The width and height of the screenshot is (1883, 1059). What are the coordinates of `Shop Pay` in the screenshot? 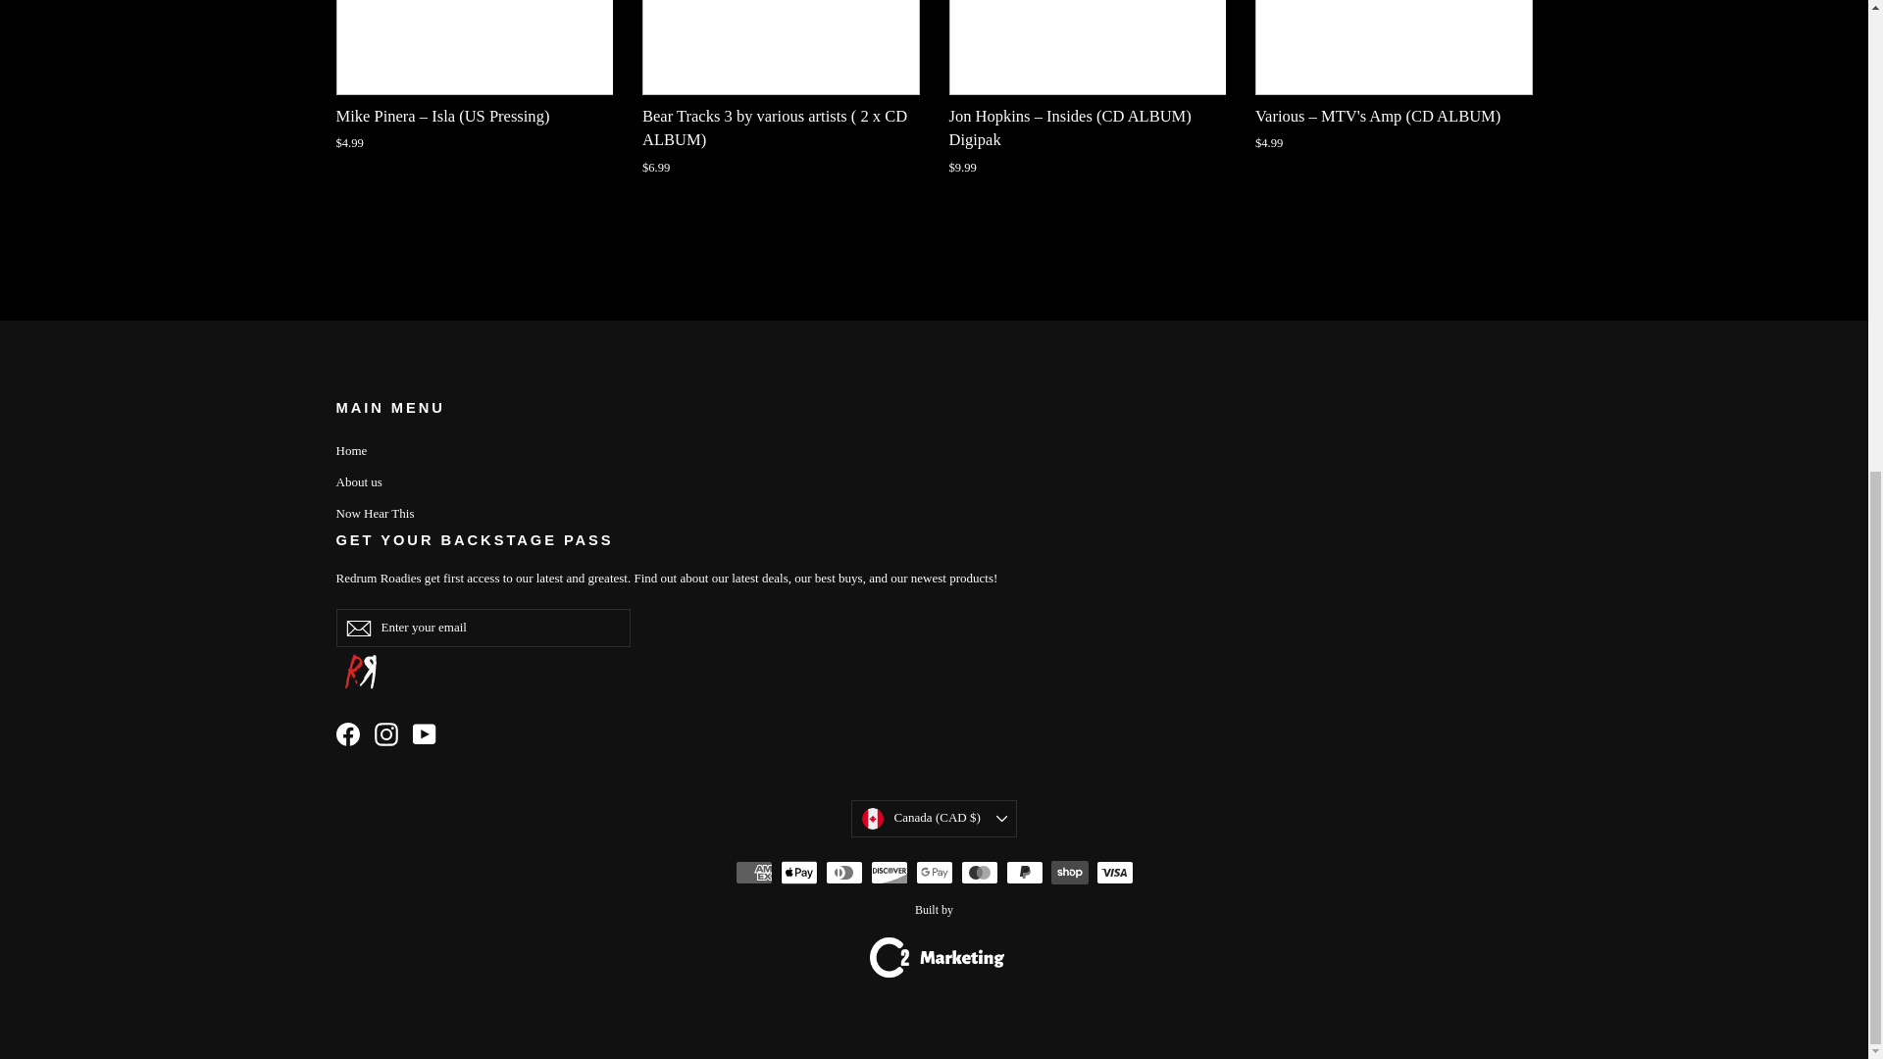 It's located at (1069, 873).